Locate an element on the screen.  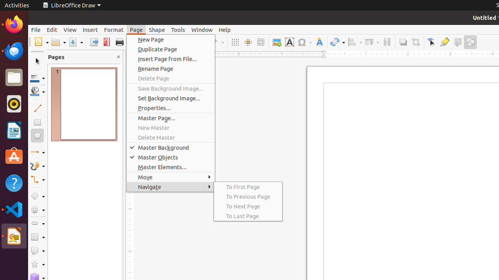
Toggle Extrusion is located at coordinates (458, 42).